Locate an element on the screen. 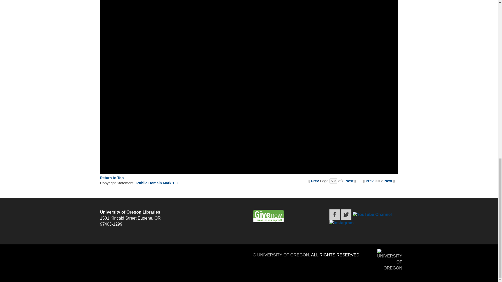 The width and height of the screenshot is (502, 282). Next is located at coordinates (388, 181).